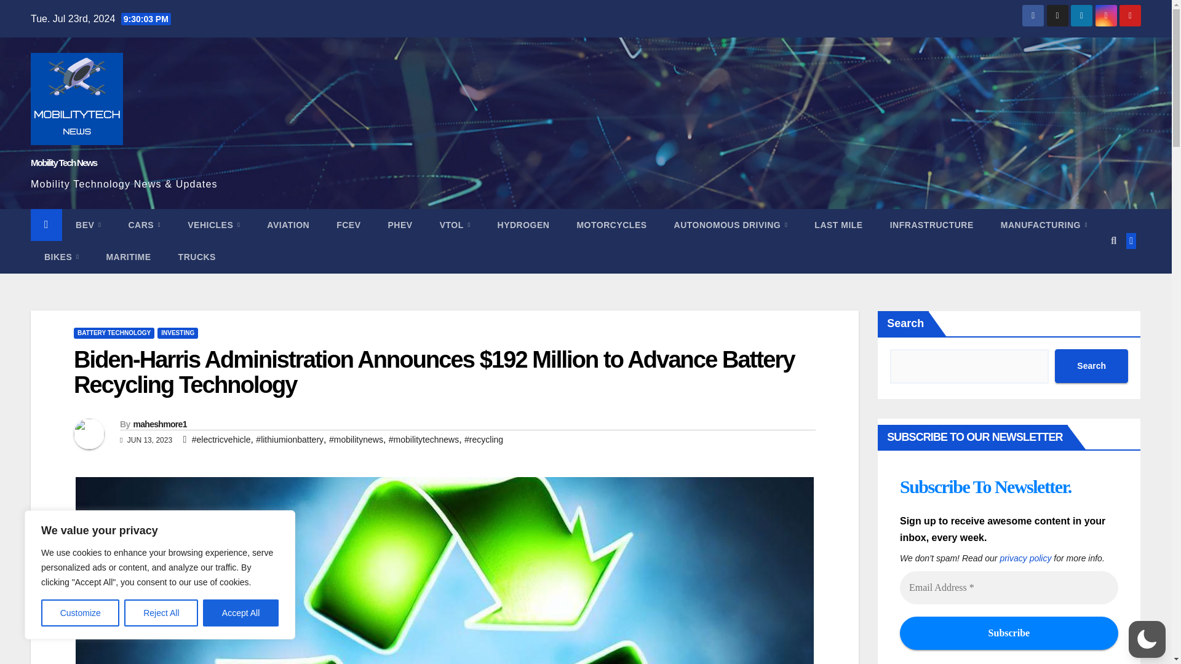  Describe the element at coordinates (80, 613) in the screenshot. I see `Customize` at that location.